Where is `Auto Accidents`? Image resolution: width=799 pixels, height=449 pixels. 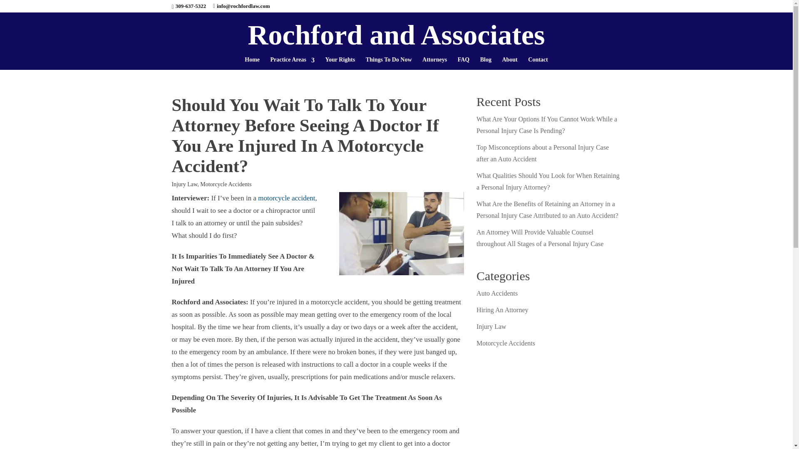 Auto Accidents is located at coordinates (323, 75).